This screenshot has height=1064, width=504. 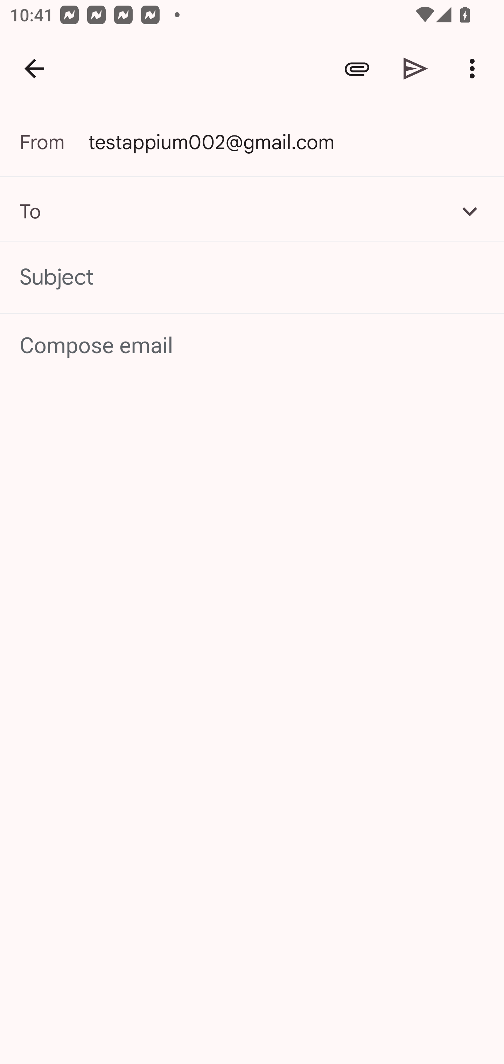 What do you see at coordinates (475, 69) in the screenshot?
I see `More options` at bounding box center [475, 69].